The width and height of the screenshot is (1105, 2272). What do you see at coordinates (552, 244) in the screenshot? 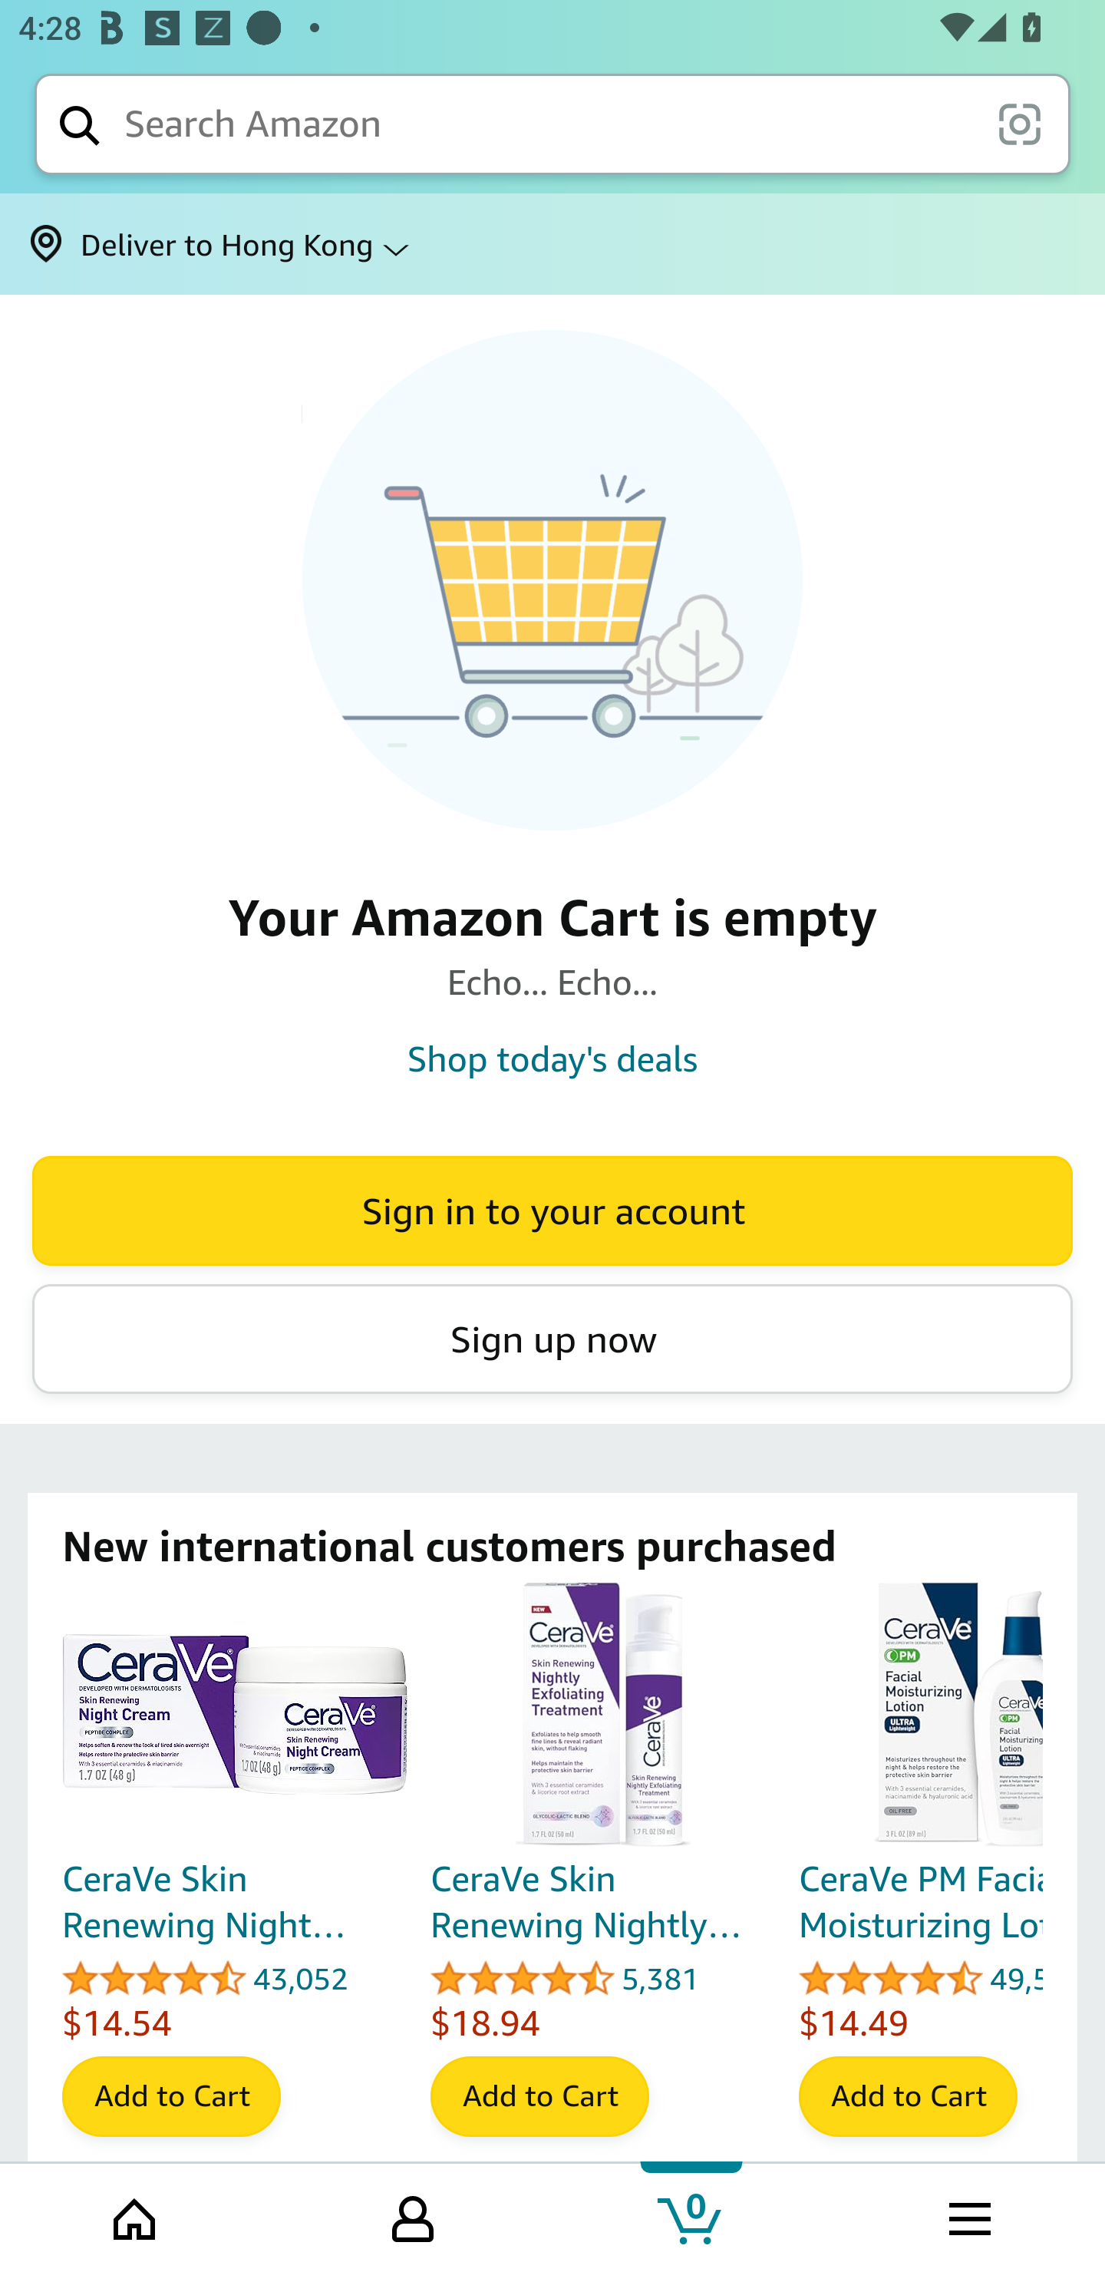
I see `Deliver to Hong Kong ⌵` at bounding box center [552, 244].